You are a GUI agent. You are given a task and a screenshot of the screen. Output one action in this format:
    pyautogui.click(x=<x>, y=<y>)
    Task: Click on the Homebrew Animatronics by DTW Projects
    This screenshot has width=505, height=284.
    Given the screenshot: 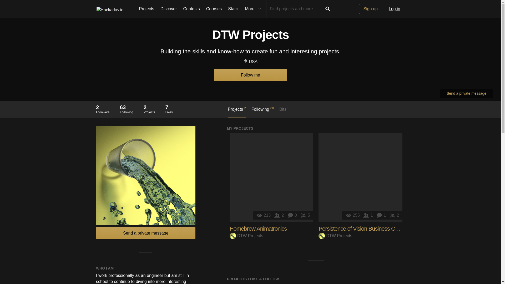 What is the action you would take?
    pyautogui.click(x=271, y=177)
    